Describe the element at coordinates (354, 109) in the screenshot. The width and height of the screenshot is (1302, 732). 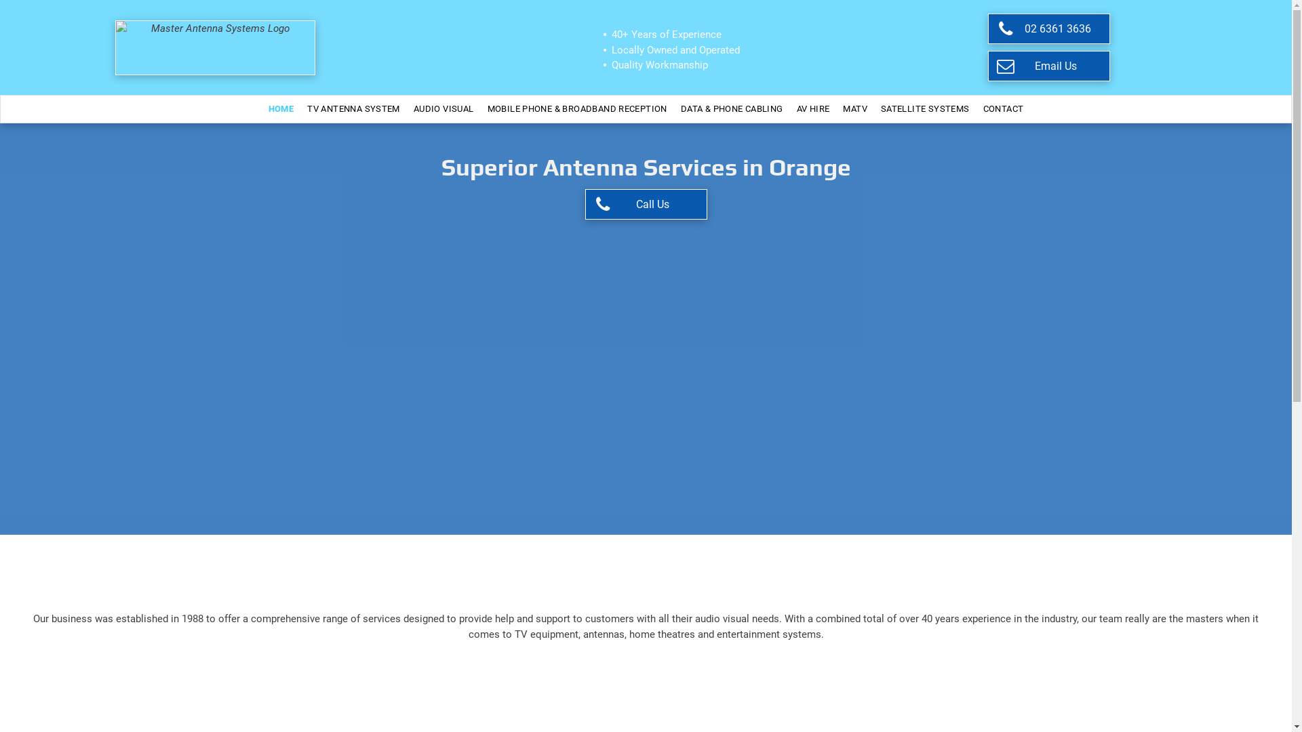
I see `TV ANTENNA SYSTEM` at that location.